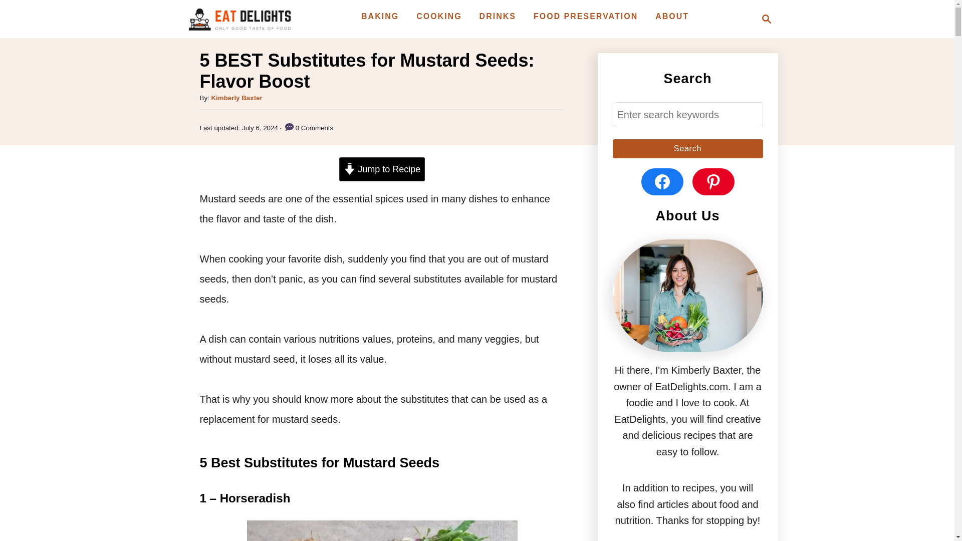 Image resolution: width=962 pixels, height=541 pixels. I want to click on Kimberly Baxter, so click(236, 98).